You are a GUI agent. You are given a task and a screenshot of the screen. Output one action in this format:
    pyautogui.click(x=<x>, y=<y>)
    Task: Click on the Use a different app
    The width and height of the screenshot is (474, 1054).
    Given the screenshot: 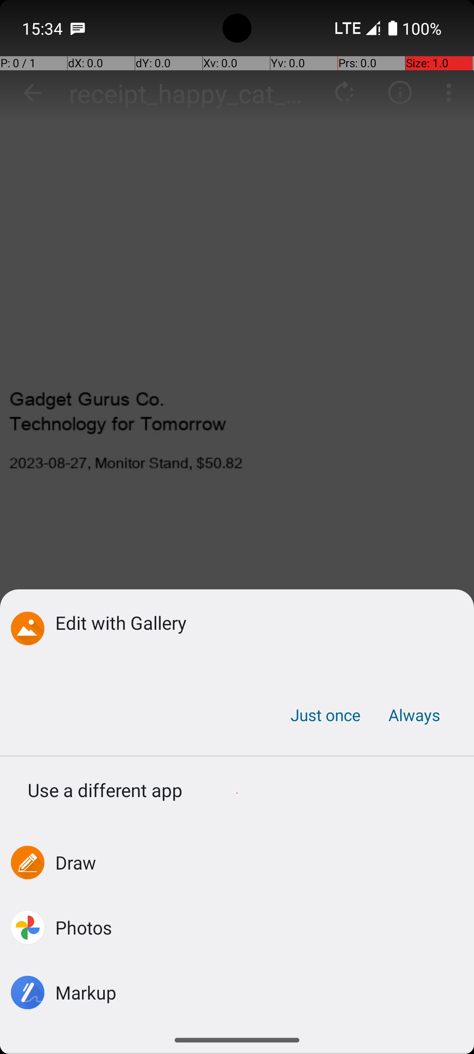 What is the action you would take?
    pyautogui.click(x=237, y=793)
    